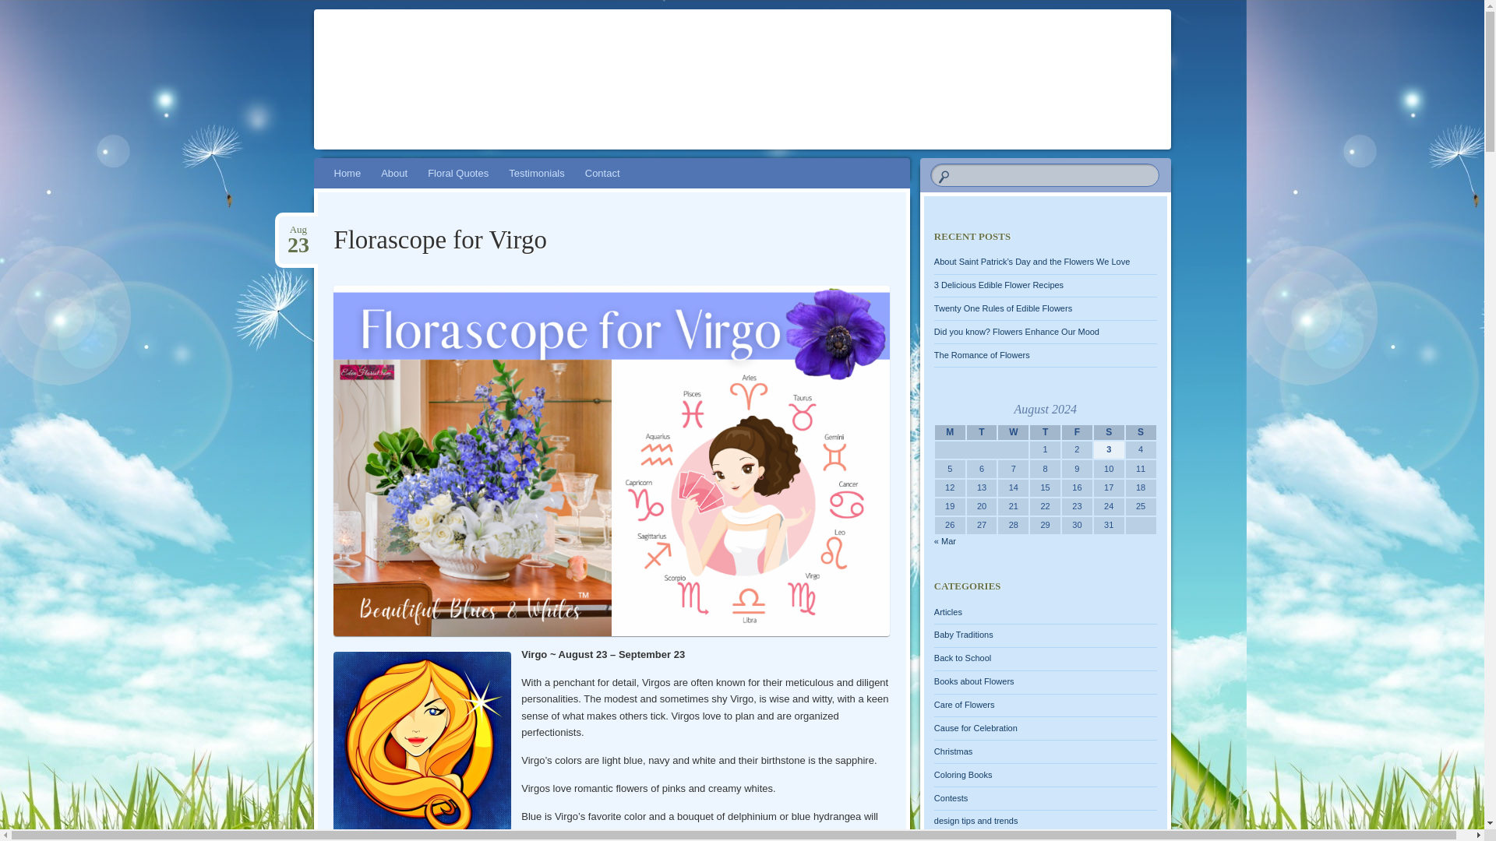 The width and height of the screenshot is (1496, 841). Describe the element at coordinates (950, 433) in the screenshot. I see `Did you know? Flowers Enhance Our Mood` at that location.